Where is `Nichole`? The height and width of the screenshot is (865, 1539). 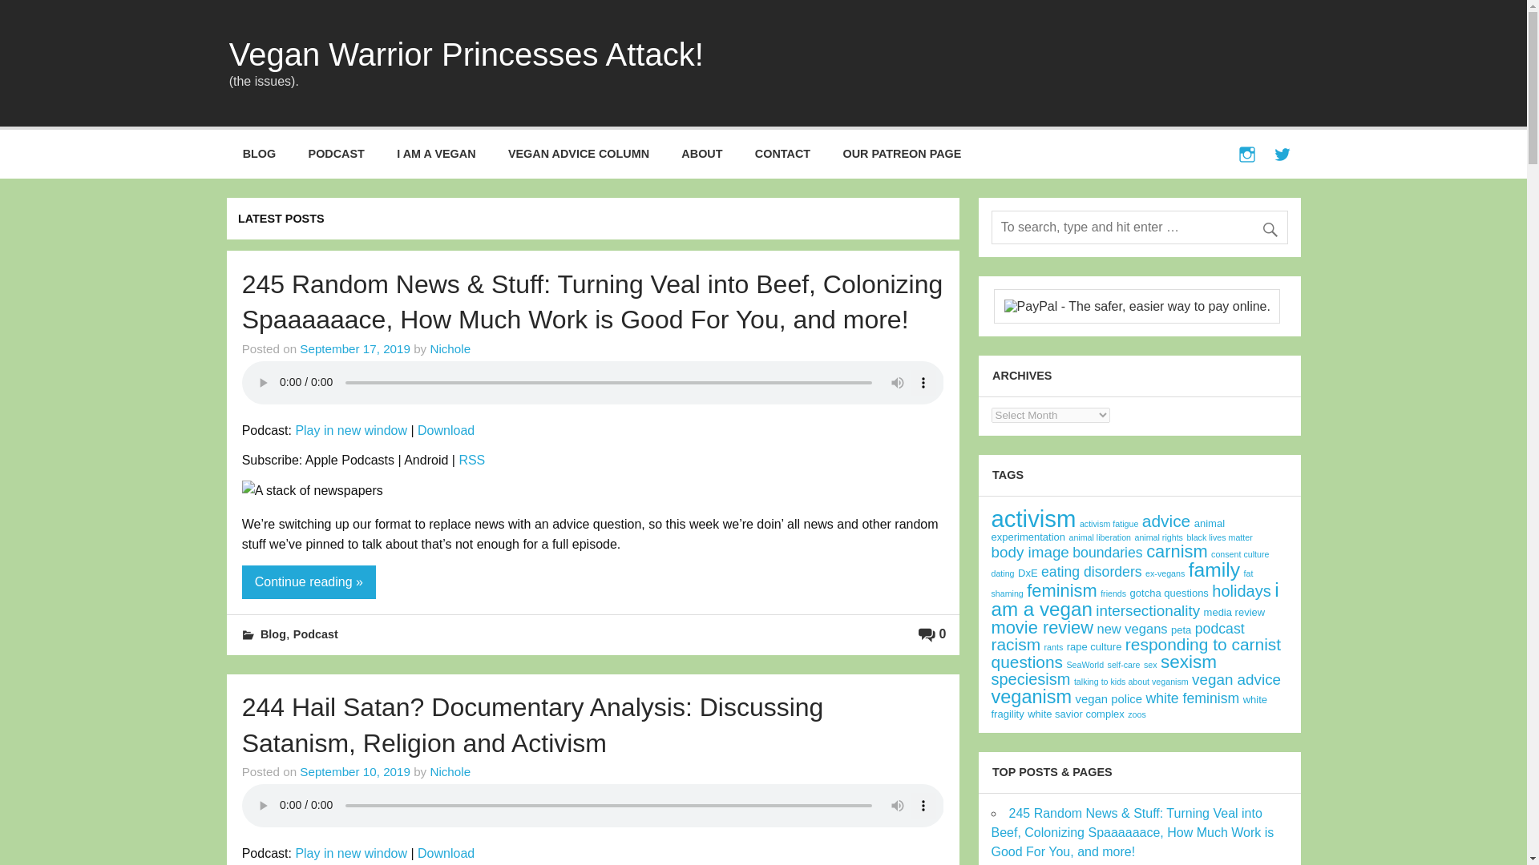
Nichole is located at coordinates (450, 348).